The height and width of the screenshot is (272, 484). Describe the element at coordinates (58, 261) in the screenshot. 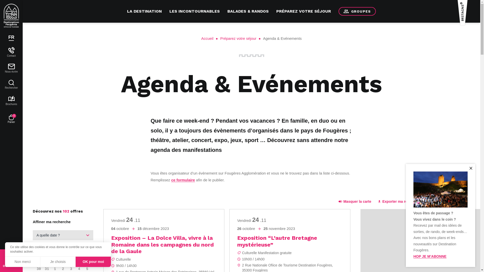

I see `Je choisis` at that location.